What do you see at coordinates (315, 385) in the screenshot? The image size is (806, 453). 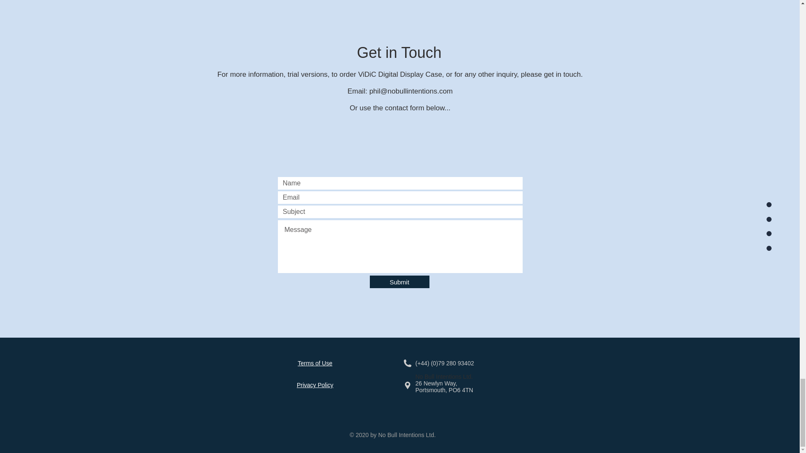 I see `Privacy Policy` at bounding box center [315, 385].